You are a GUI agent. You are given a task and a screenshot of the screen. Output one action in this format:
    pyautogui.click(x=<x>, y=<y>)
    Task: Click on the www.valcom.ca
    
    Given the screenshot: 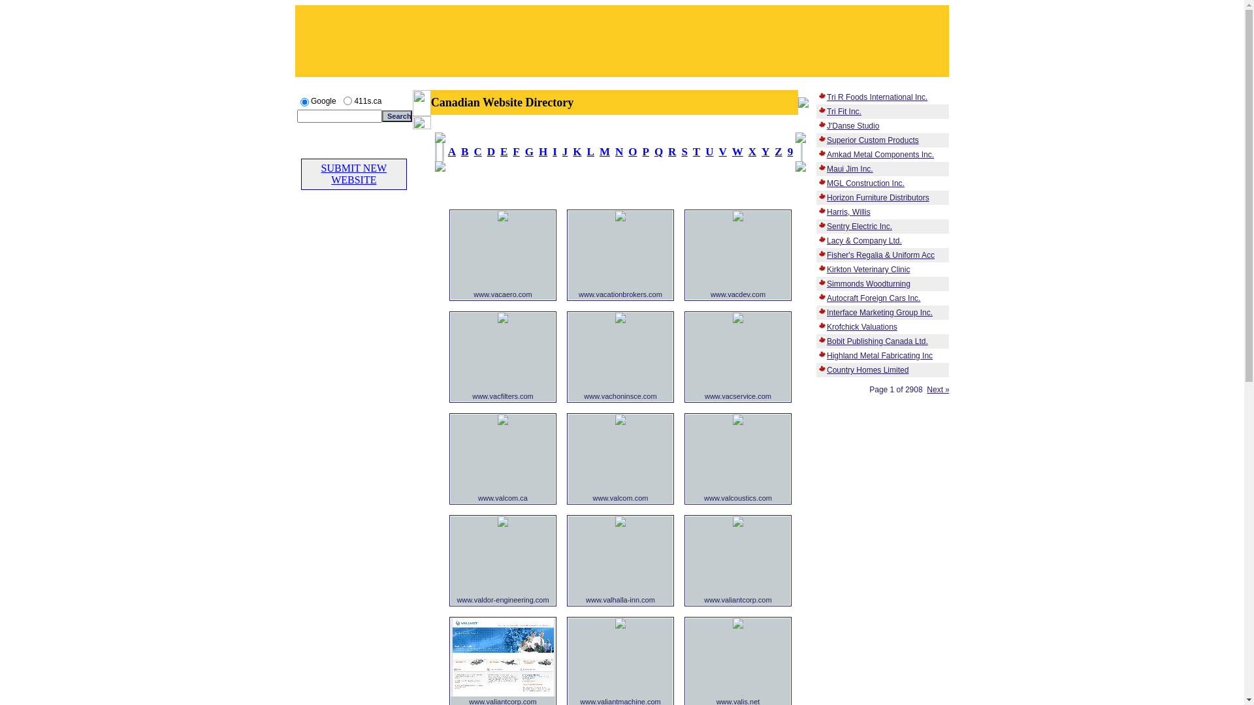 What is the action you would take?
    pyautogui.click(x=503, y=498)
    